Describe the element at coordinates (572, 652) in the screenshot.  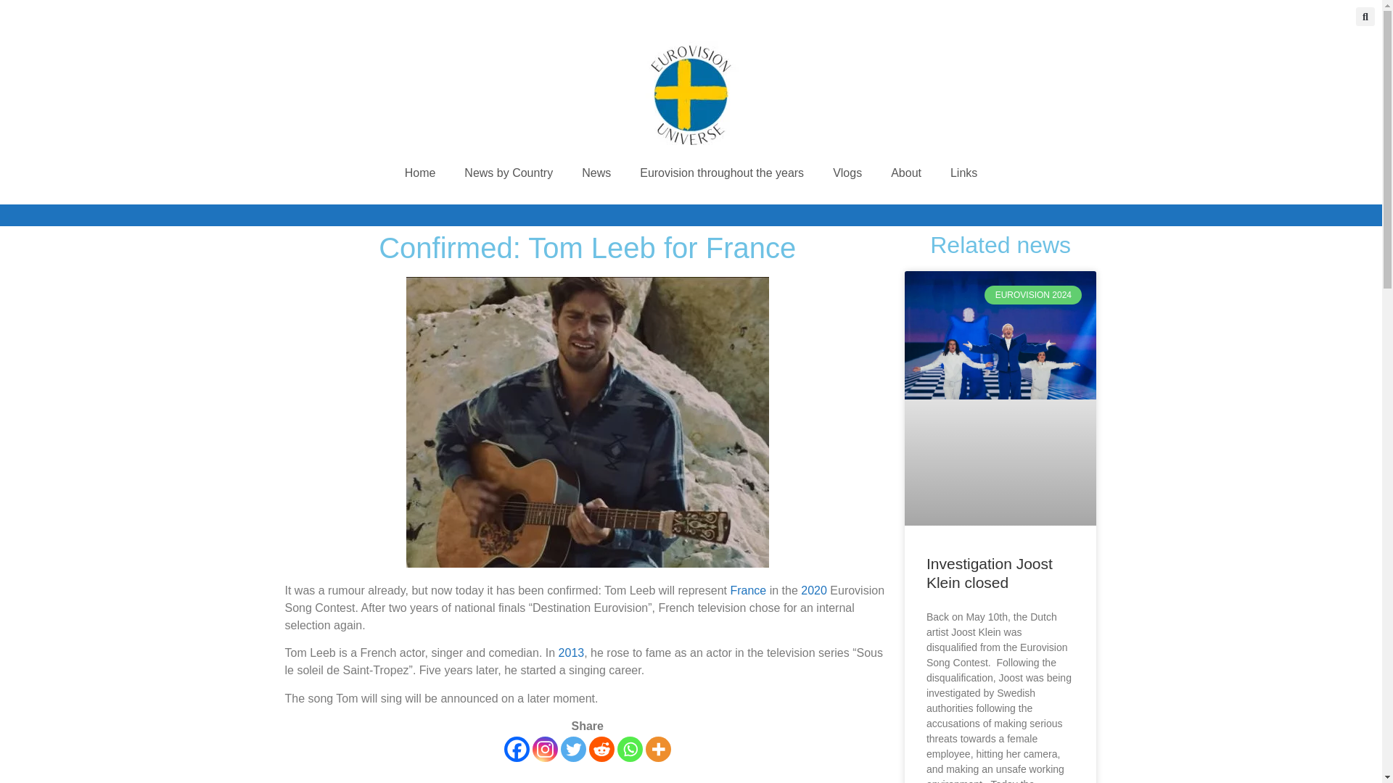
I see `2013` at that location.